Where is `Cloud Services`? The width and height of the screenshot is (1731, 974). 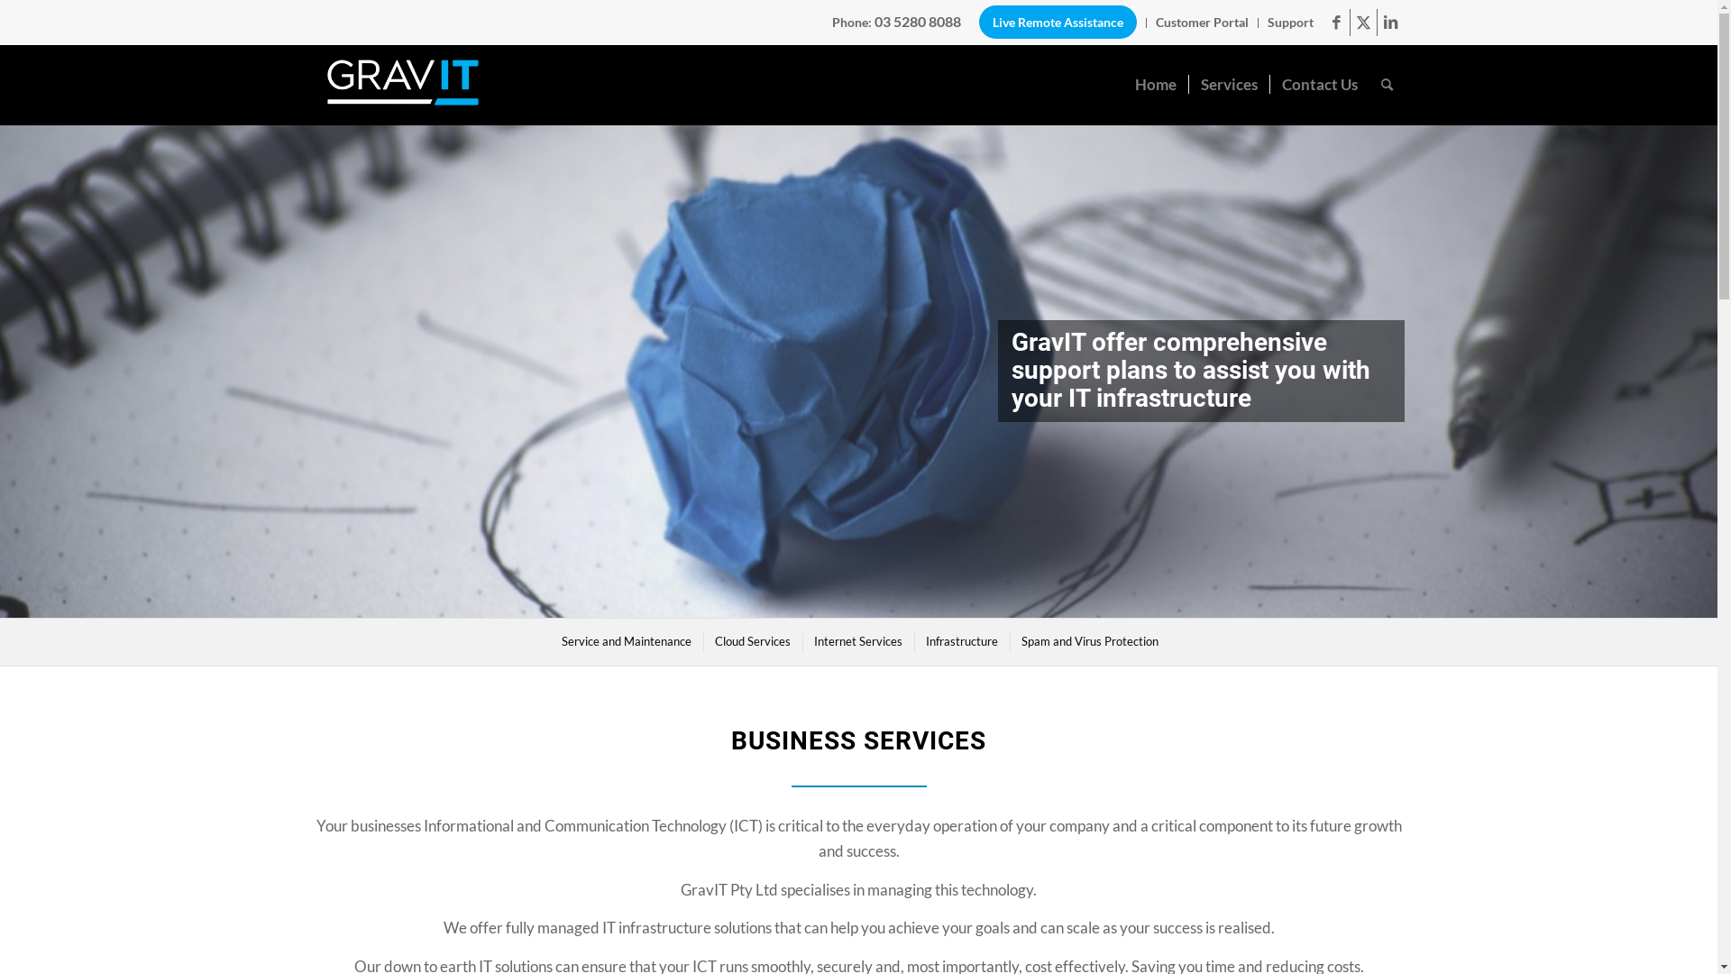 Cloud Services is located at coordinates (752, 642).